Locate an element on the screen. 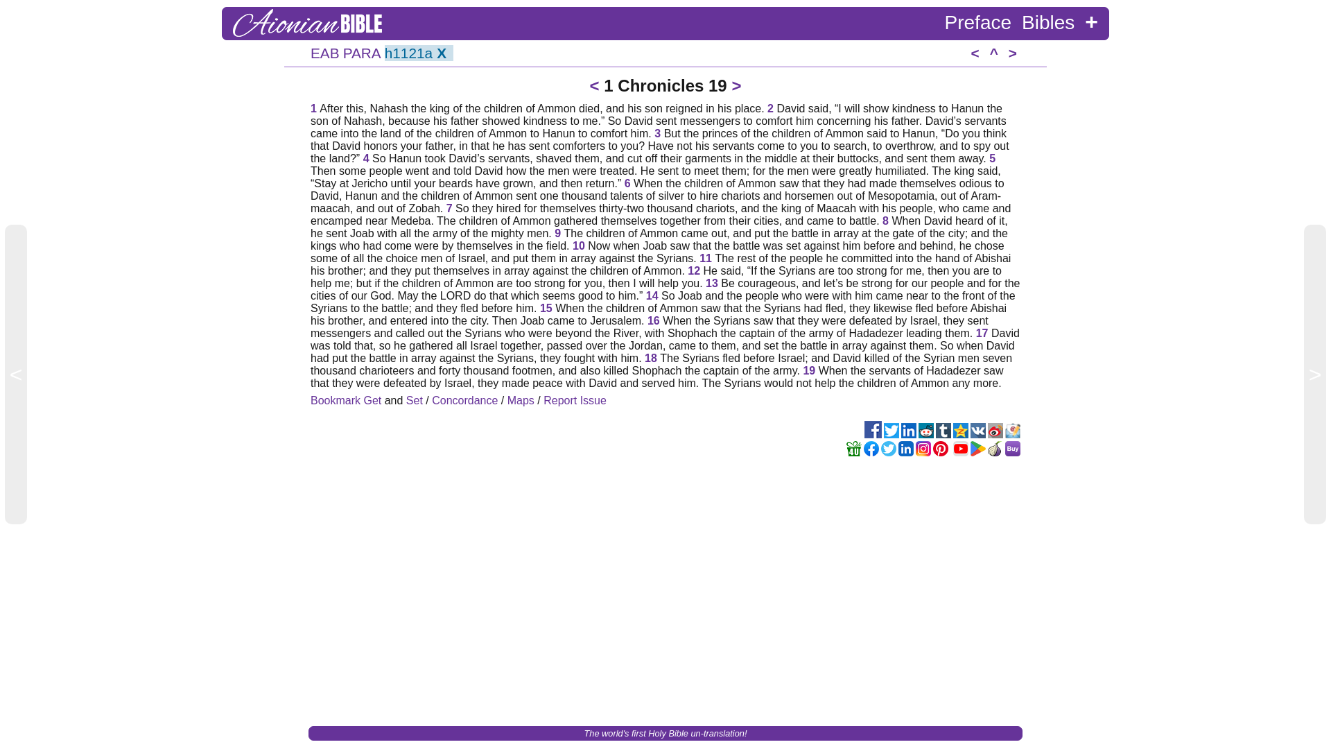  EAB is located at coordinates (324, 53).